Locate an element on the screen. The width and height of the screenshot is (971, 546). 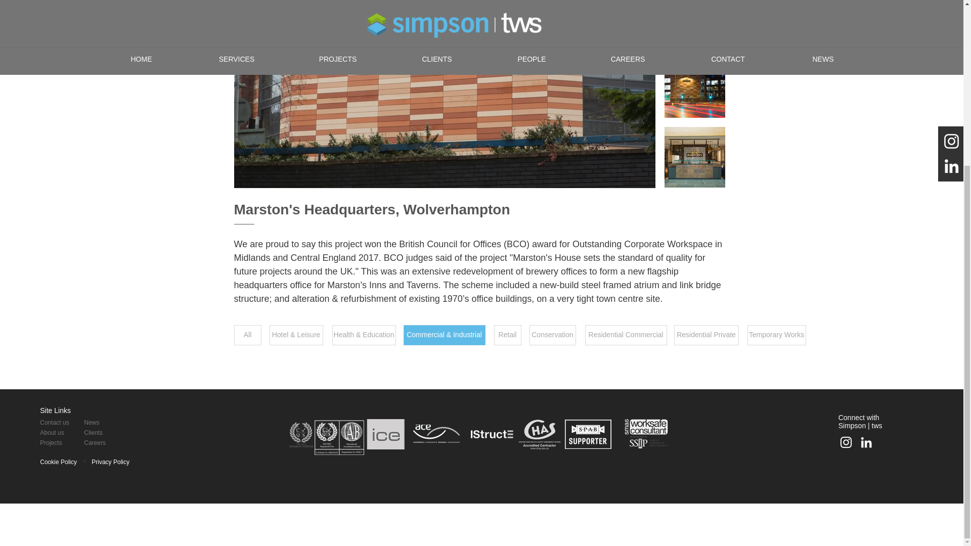
Residential Private is located at coordinates (706, 335).